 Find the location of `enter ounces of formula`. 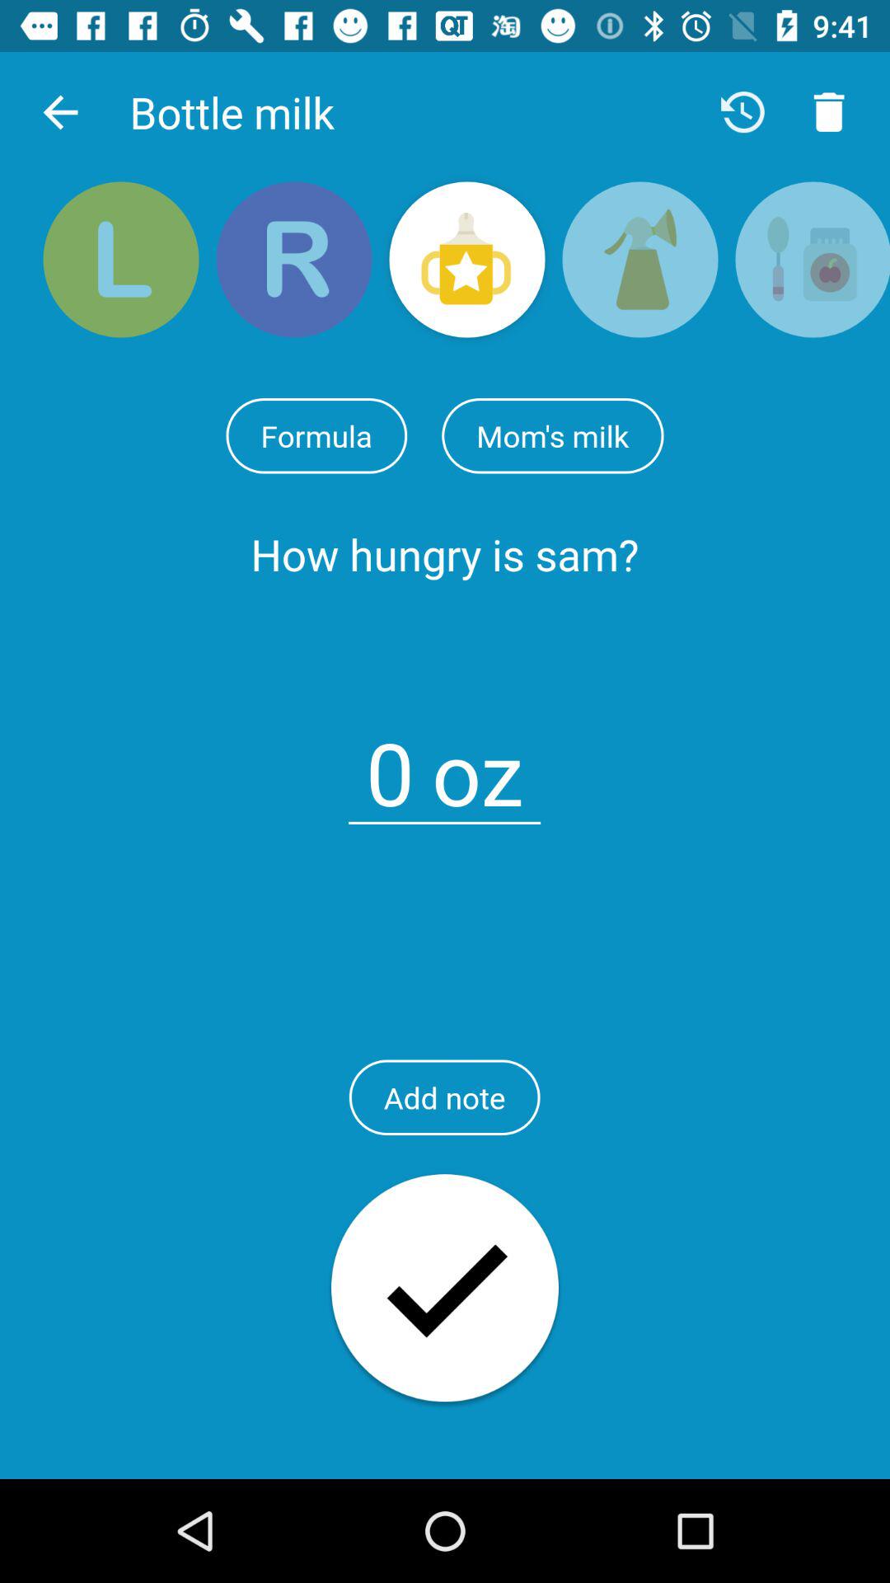

enter ounces of formula is located at coordinates (391, 763).